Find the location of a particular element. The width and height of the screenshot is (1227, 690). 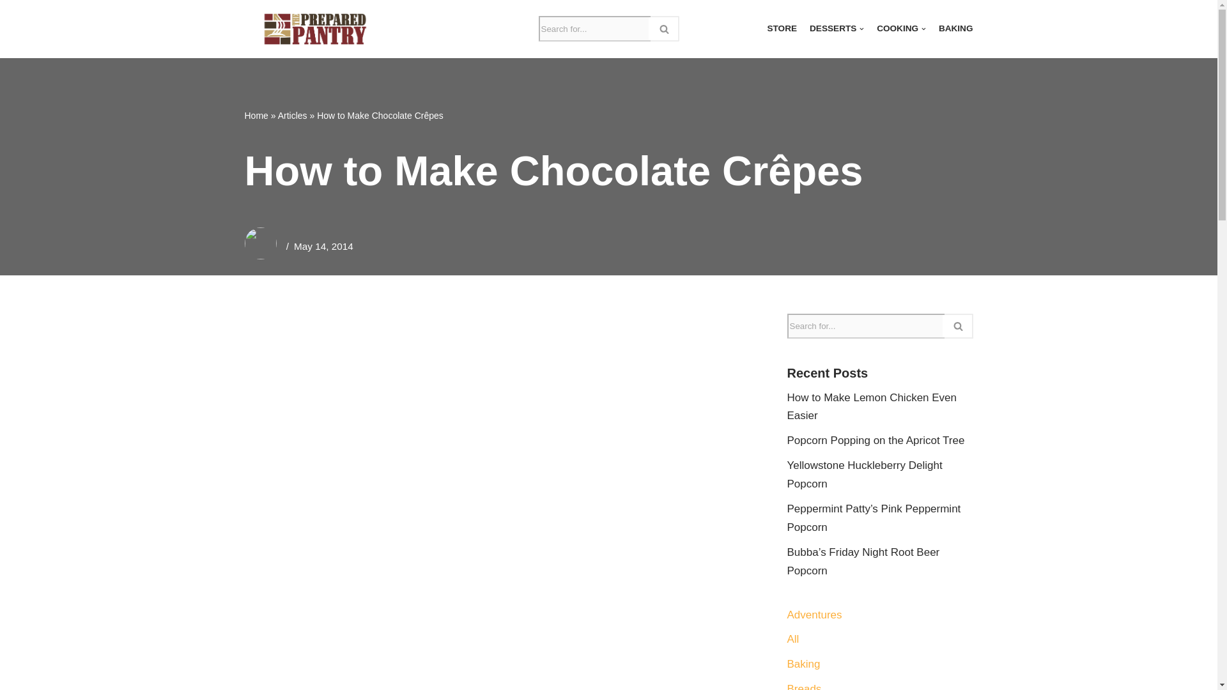

COOKING is located at coordinates (901, 29).